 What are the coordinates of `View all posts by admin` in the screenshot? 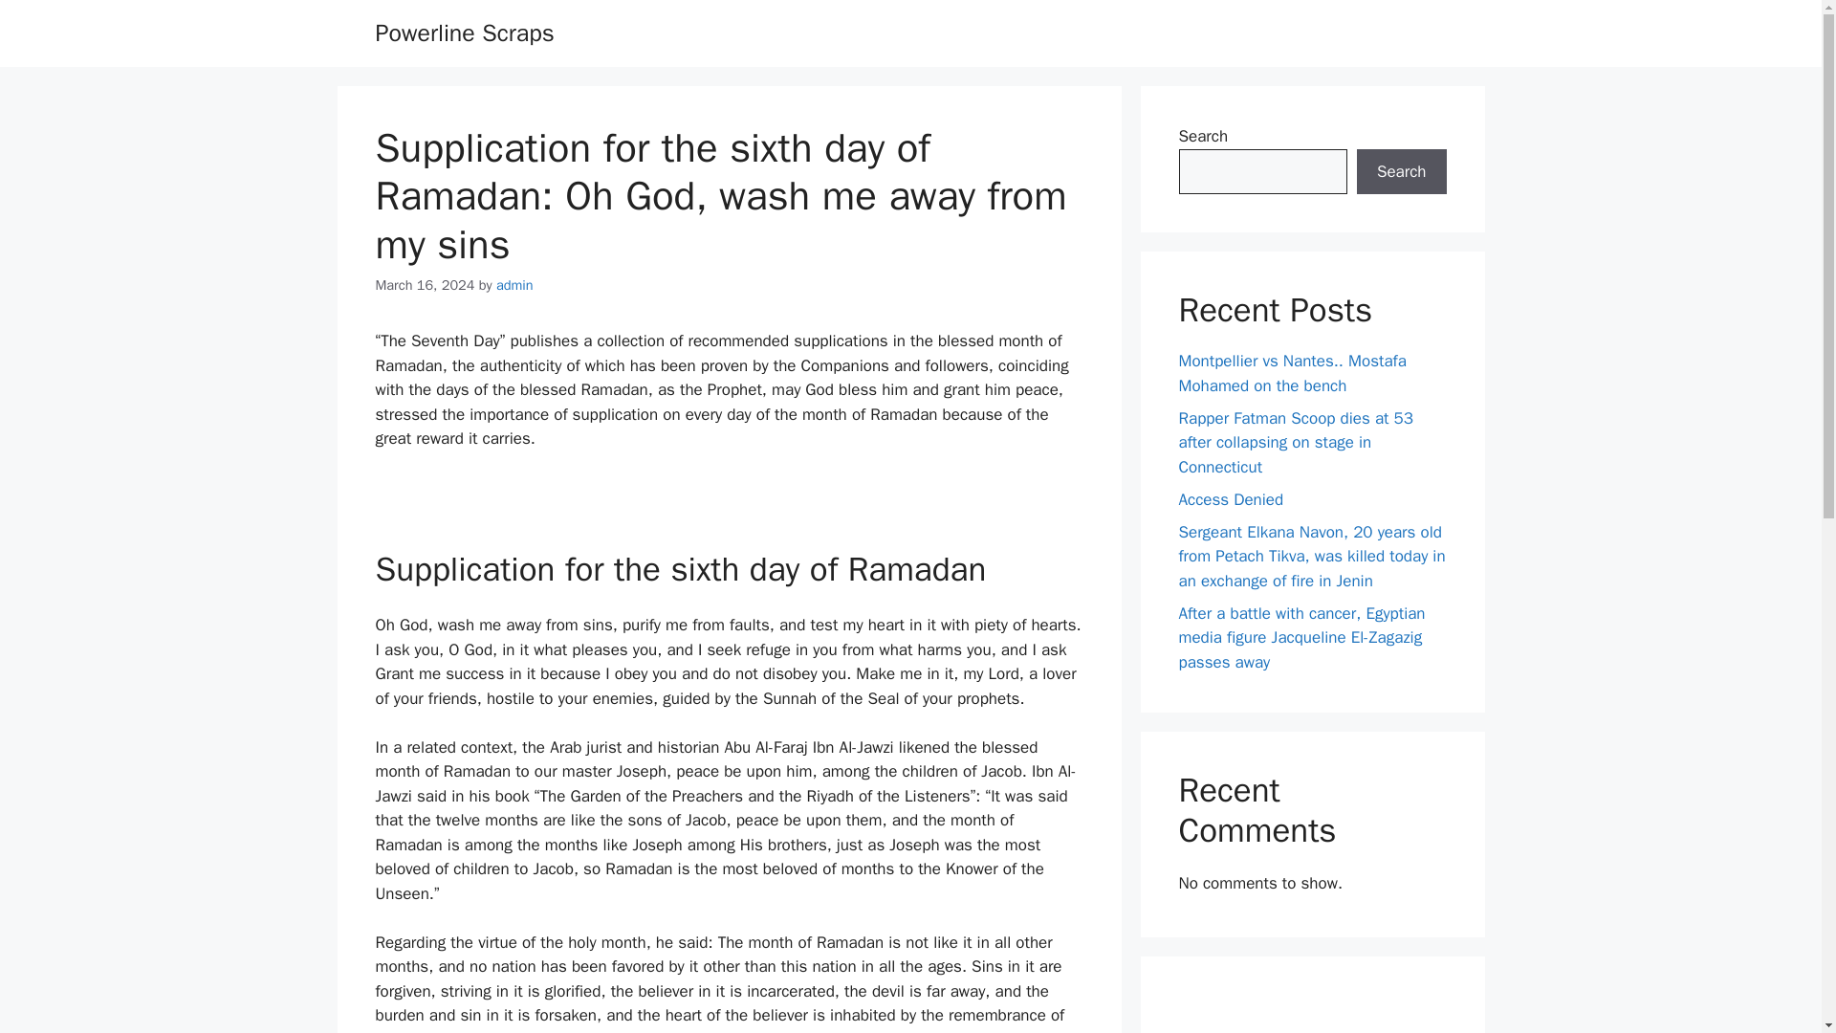 It's located at (514, 285).